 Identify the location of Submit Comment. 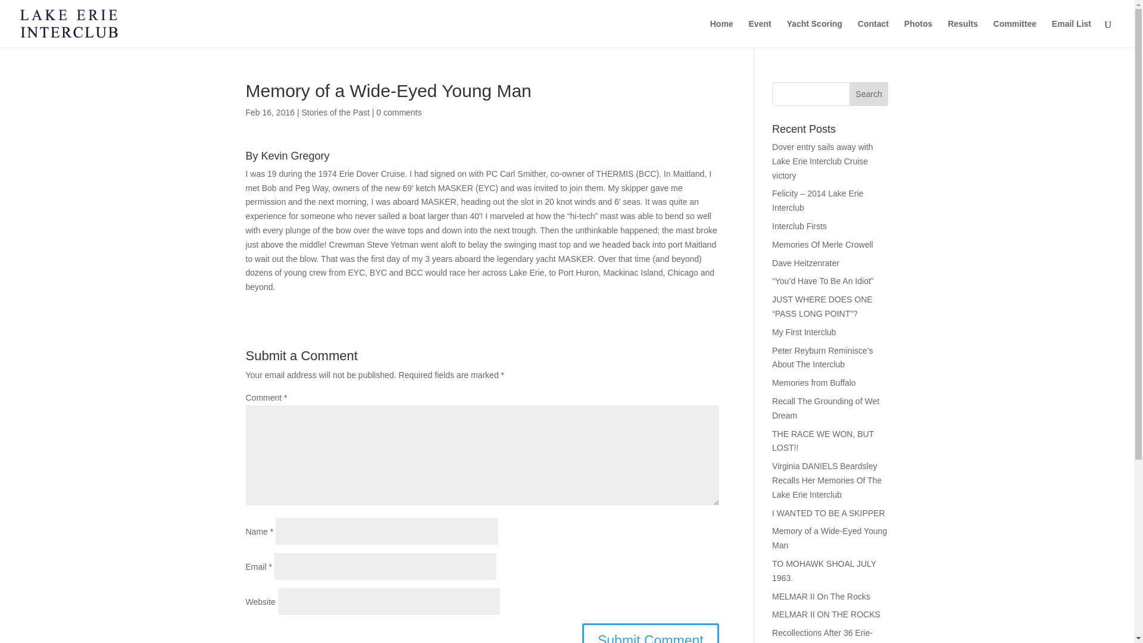
(650, 633).